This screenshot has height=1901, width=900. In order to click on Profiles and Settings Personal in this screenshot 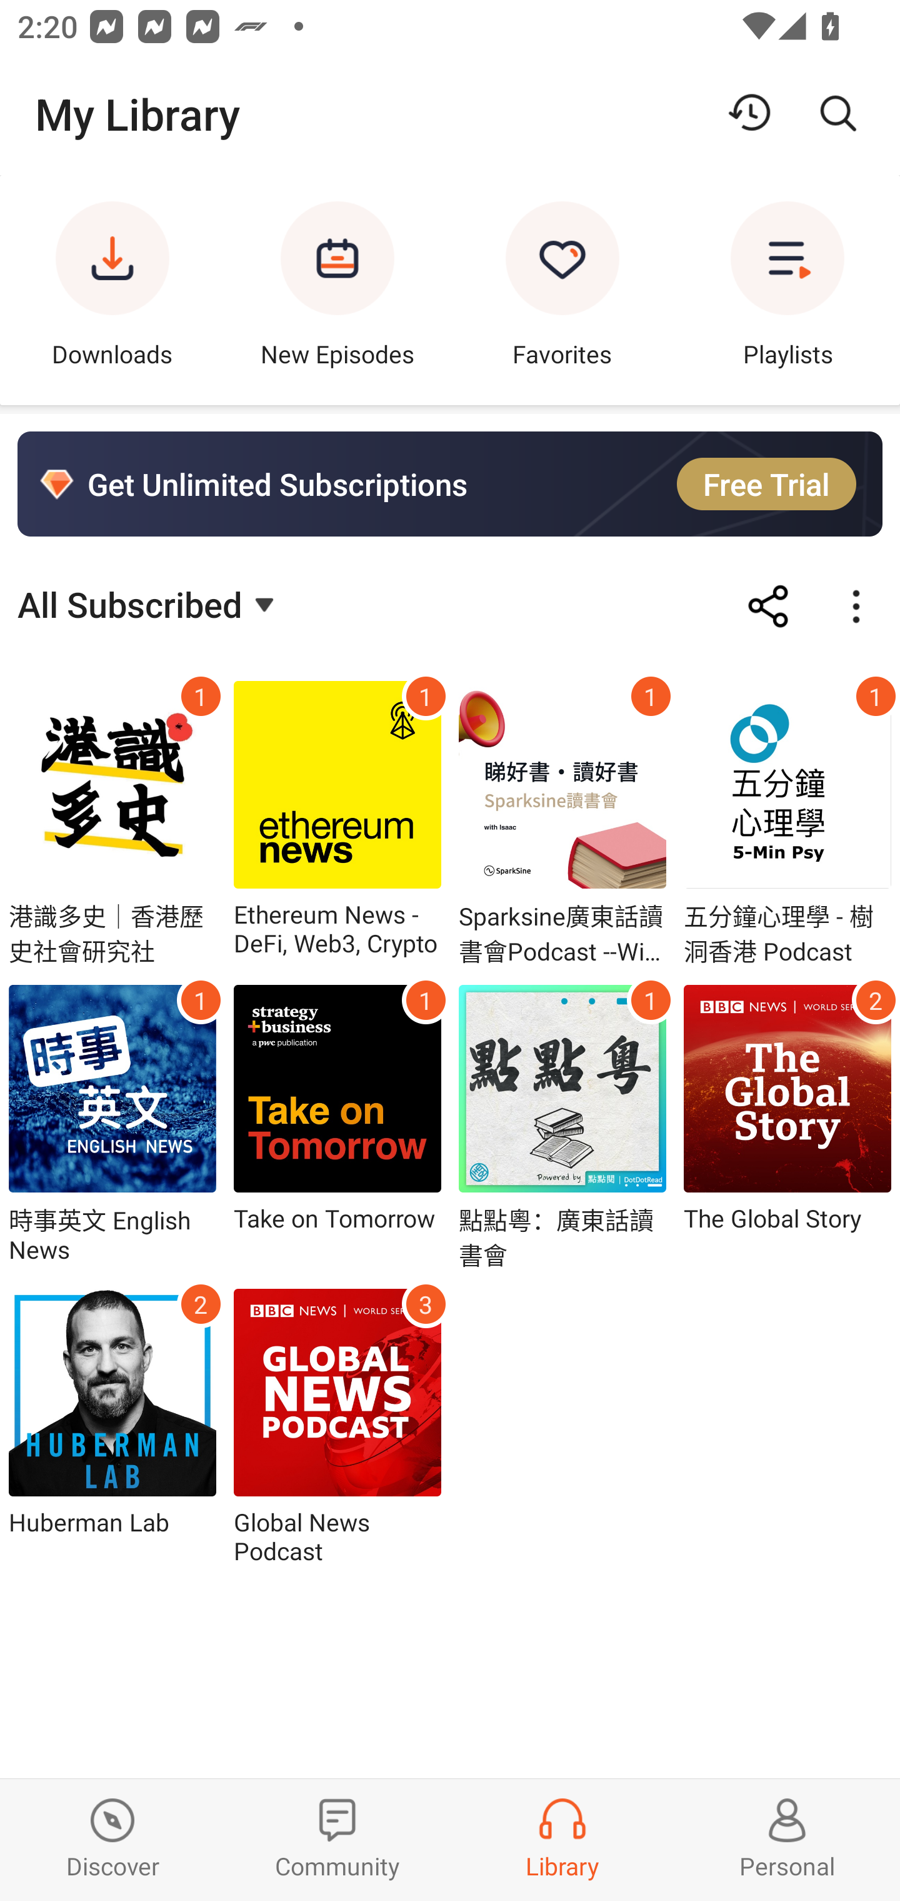, I will do `click(787, 1840)`.